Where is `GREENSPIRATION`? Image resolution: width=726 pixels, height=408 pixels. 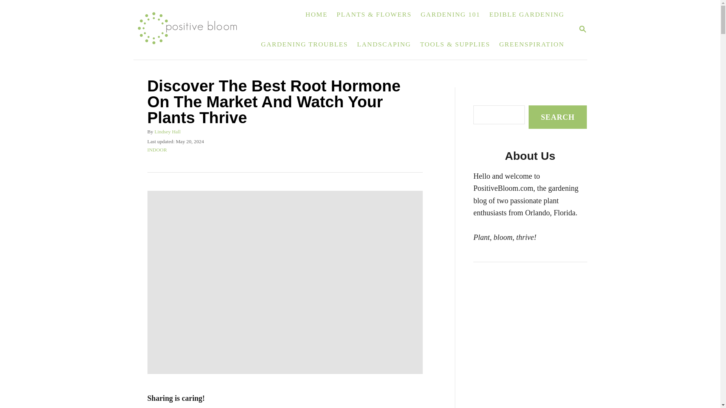 GREENSPIRATION is located at coordinates (531, 45).